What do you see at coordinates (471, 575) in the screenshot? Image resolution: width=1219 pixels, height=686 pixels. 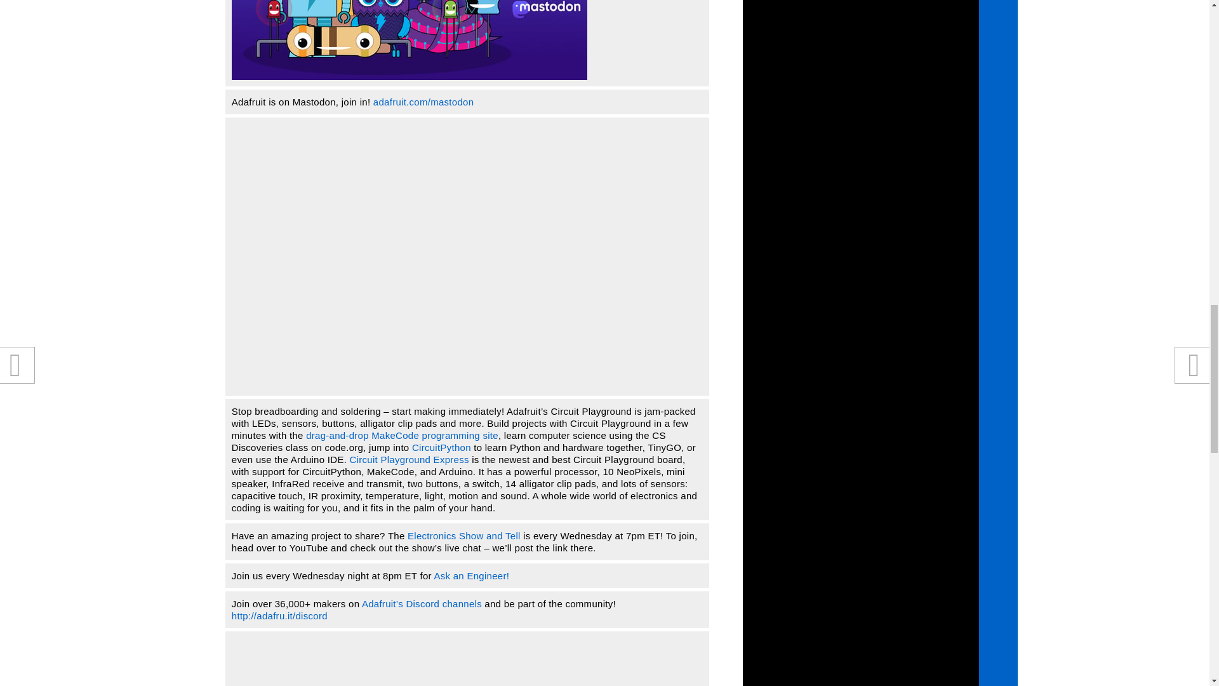 I see `ASK AN ENGINEER` at bounding box center [471, 575].